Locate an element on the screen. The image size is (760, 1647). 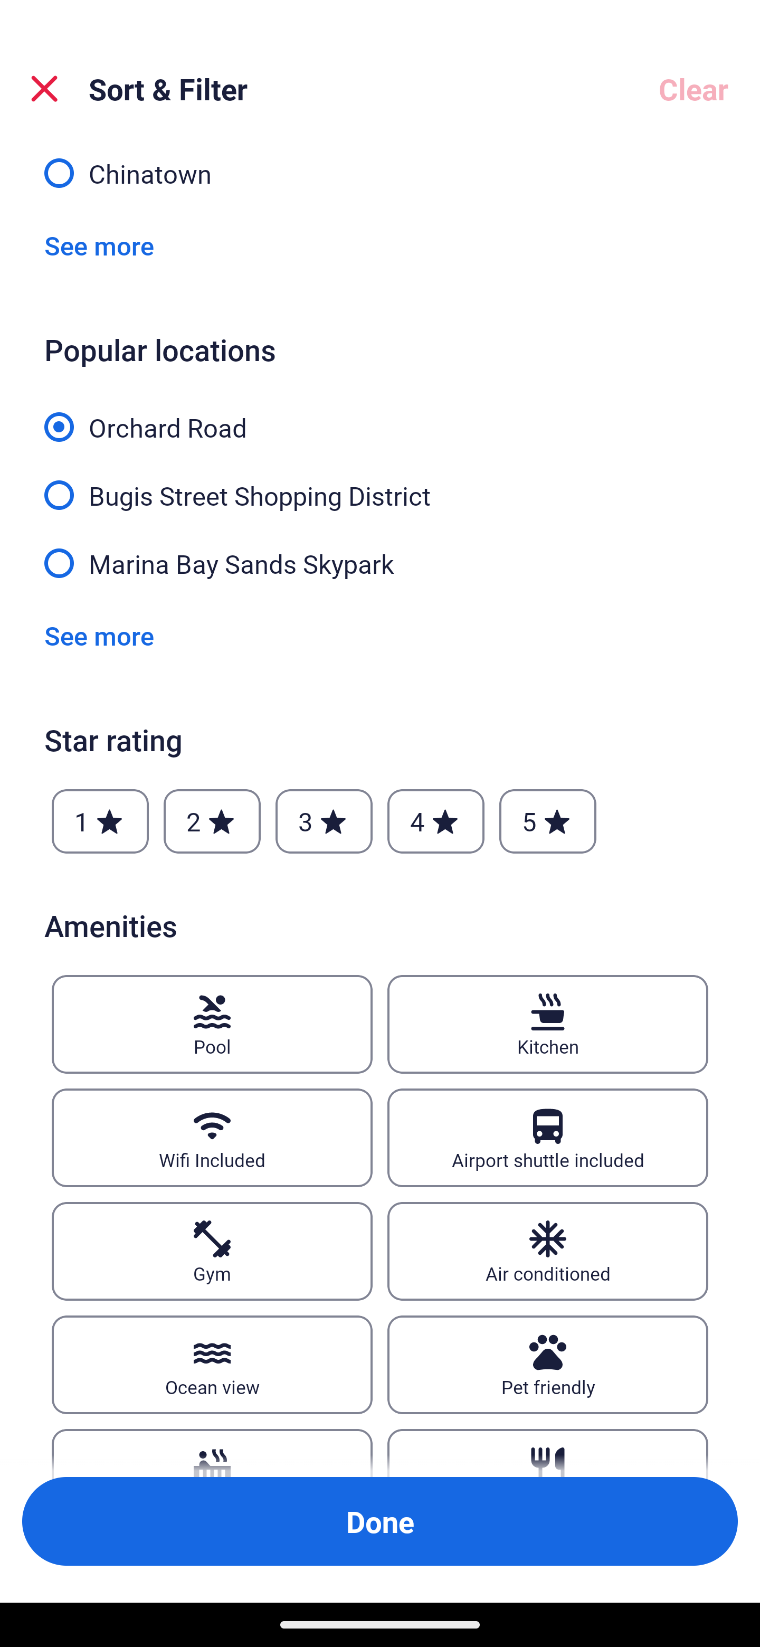
Air conditioned is located at coordinates (548, 1251).